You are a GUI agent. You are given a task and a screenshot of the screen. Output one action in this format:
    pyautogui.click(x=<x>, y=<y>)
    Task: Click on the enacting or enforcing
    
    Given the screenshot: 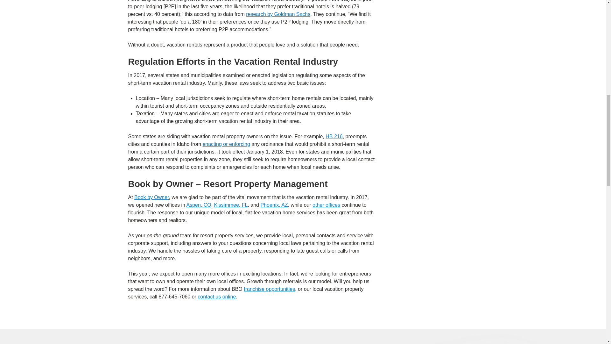 What is the action you would take?
    pyautogui.click(x=226, y=144)
    